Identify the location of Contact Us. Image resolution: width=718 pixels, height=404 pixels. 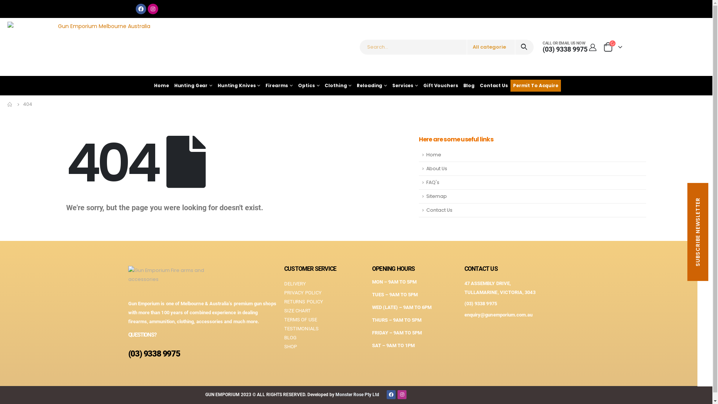
(533, 210).